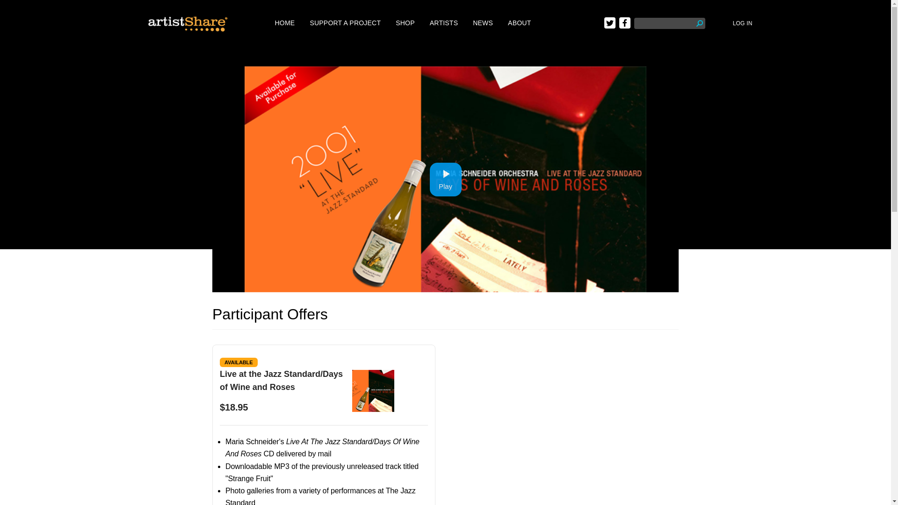  What do you see at coordinates (285, 23) in the screenshot?
I see `HOME` at bounding box center [285, 23].